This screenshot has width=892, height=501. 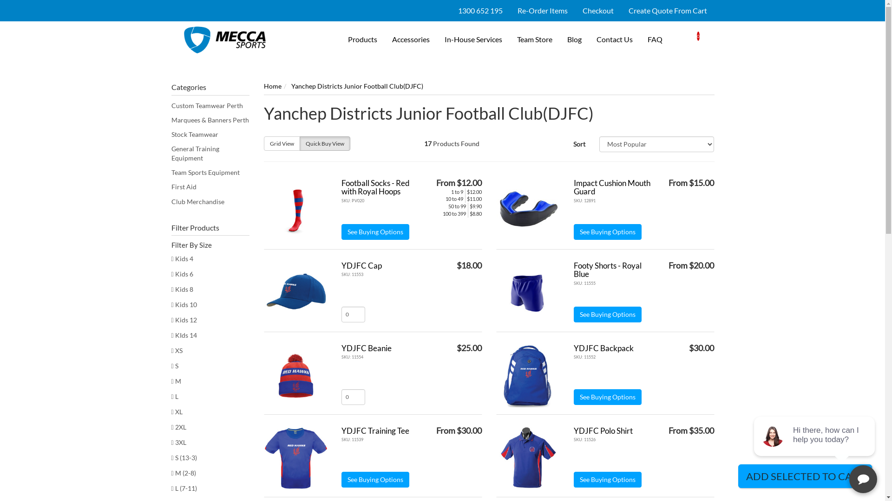 What do you see at coordinates (210, 154) in the screenshot?
I see `General Training Equipment` at bounding box center [210, 154].